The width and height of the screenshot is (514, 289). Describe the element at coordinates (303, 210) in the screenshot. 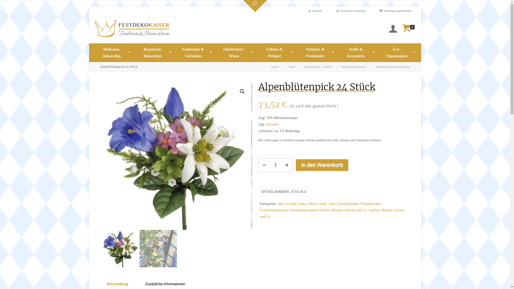

I see `Festzeltdekoration` at that location.